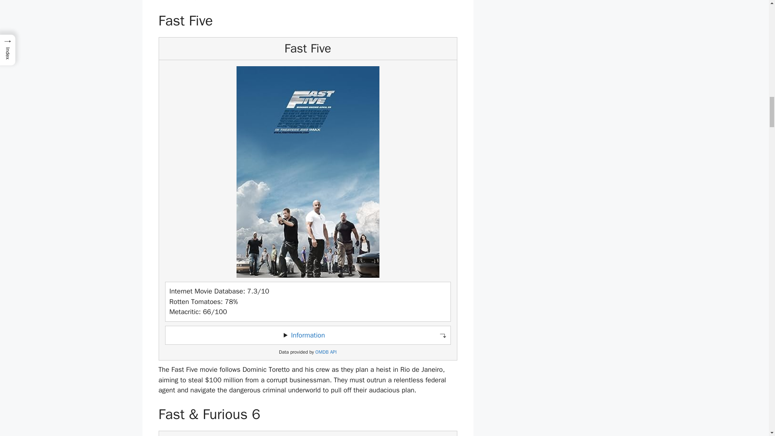 This screenshot has height=436, width=775. Describe the element at coordinates (326, 352) in the screenshot. I see `Open Movie Database API` at that location.